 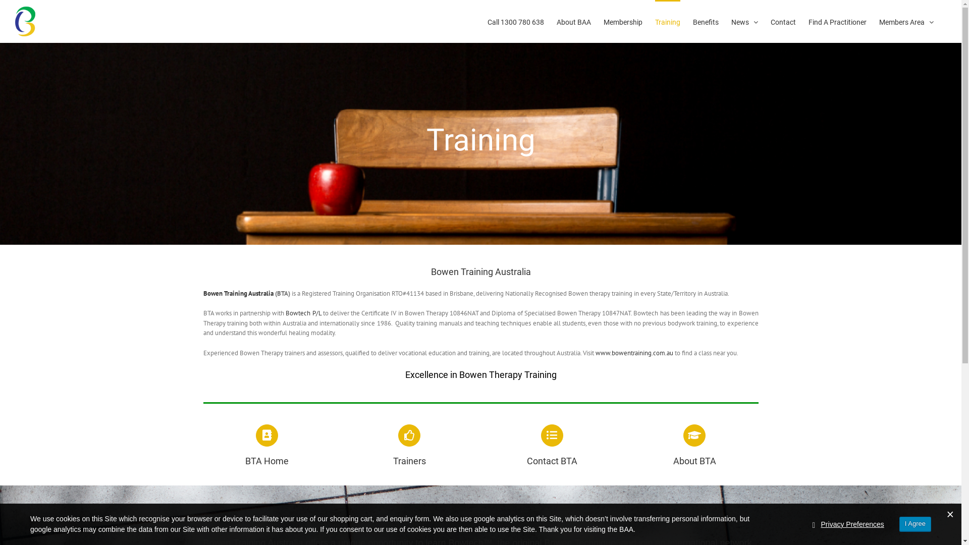 What do you see at coordinates (410, 446) in the screenshot?
I see `Trainers` at bounding box center [410, 446].